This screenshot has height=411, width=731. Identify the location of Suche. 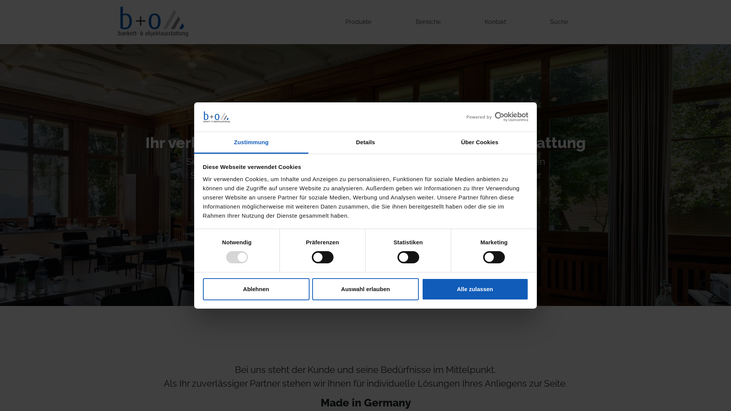
(559, 22).